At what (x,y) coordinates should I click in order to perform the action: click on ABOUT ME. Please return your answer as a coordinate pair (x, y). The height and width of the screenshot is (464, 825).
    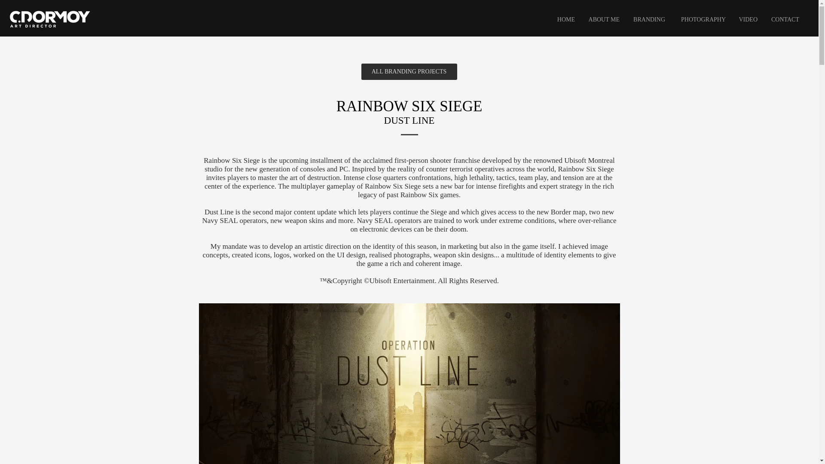
    Looking at the image, I should click on (604, 20).